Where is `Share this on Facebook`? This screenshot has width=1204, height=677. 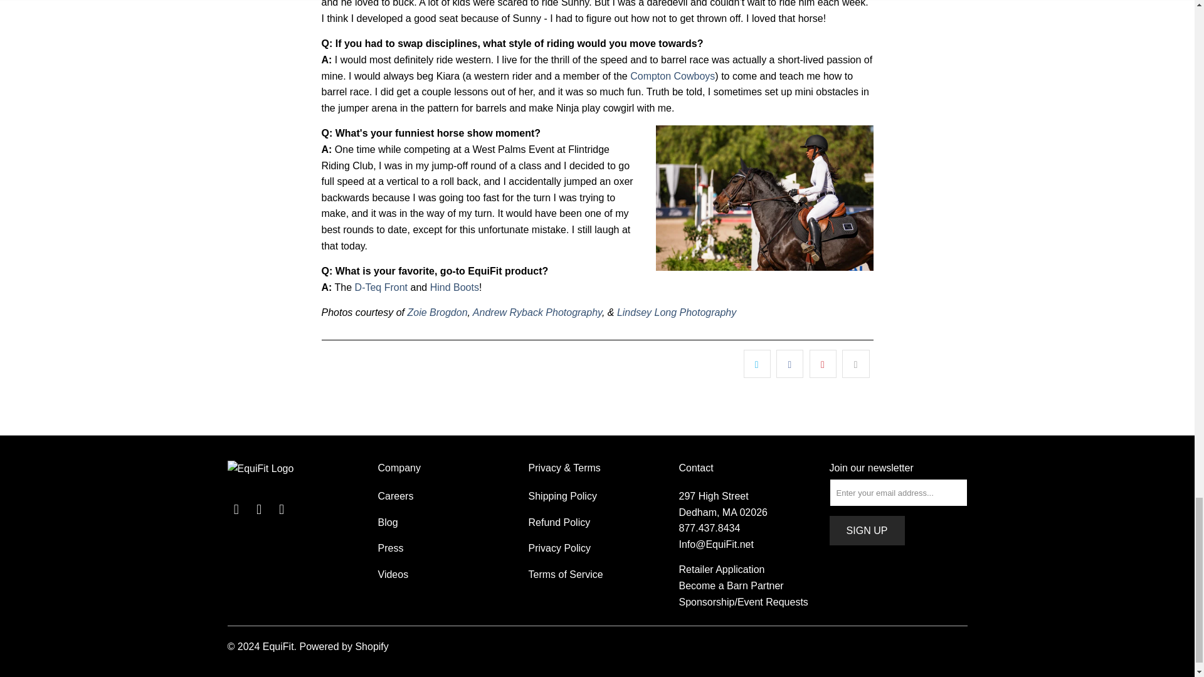
Share this on Facebook is located at coordinates (789, 364).